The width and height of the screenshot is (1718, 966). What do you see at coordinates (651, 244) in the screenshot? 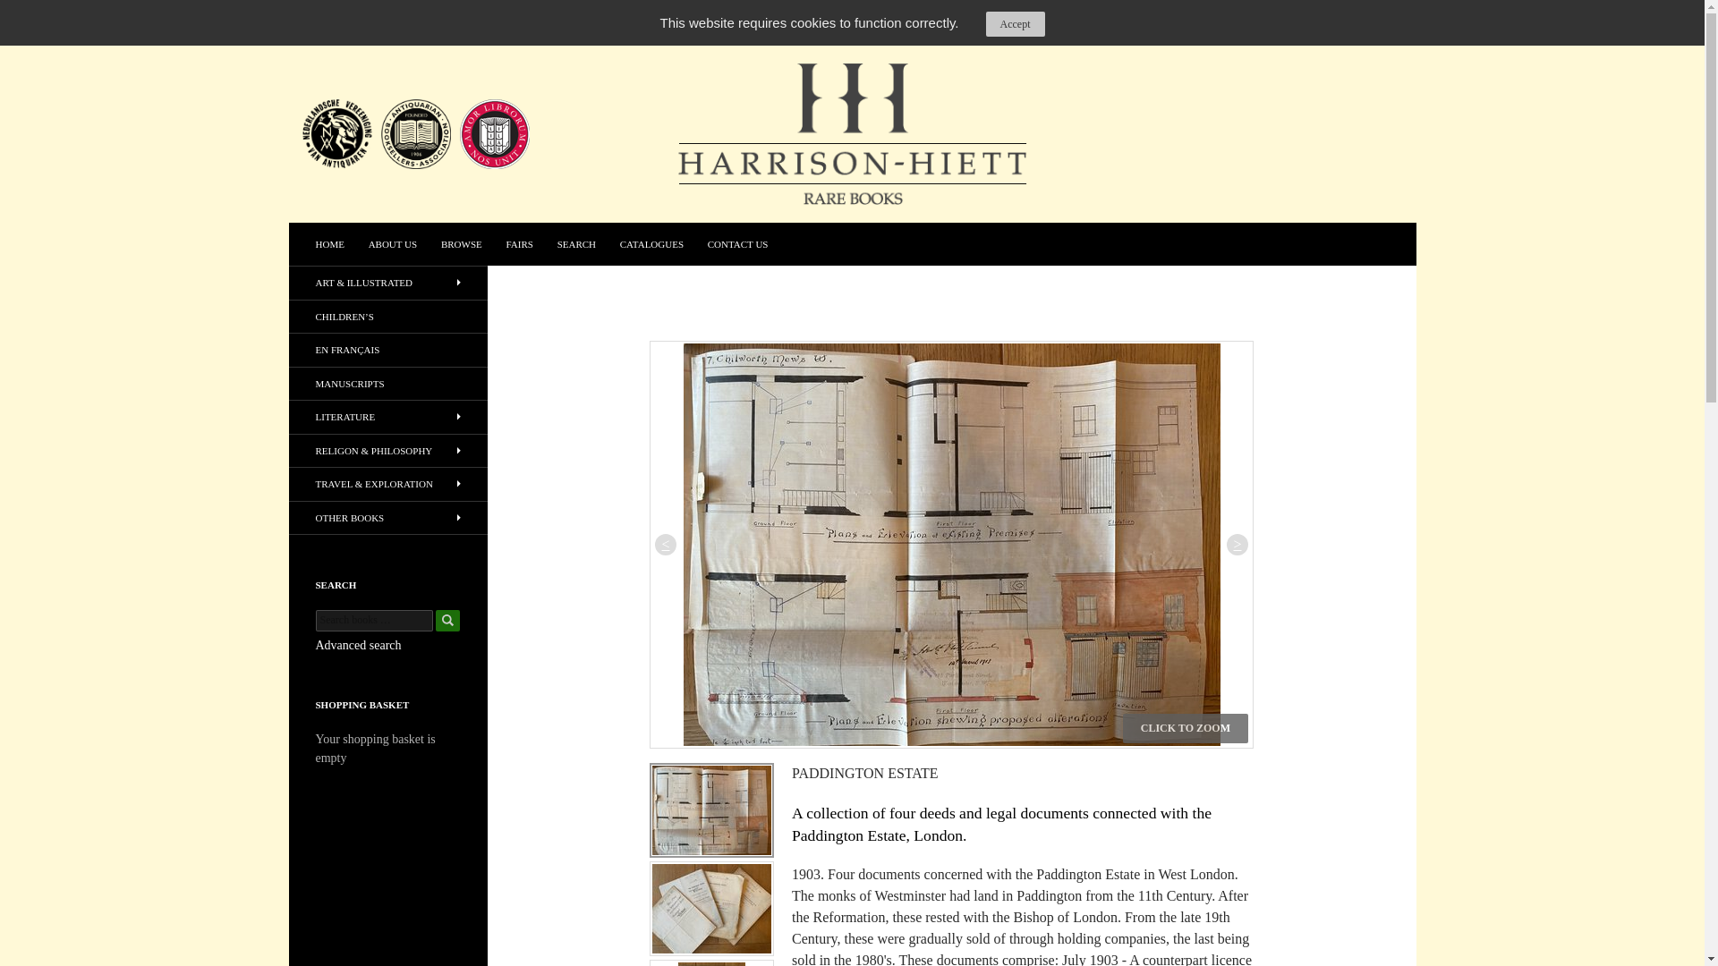
I see `CATALOGUES` at bounding box center [651, 244].